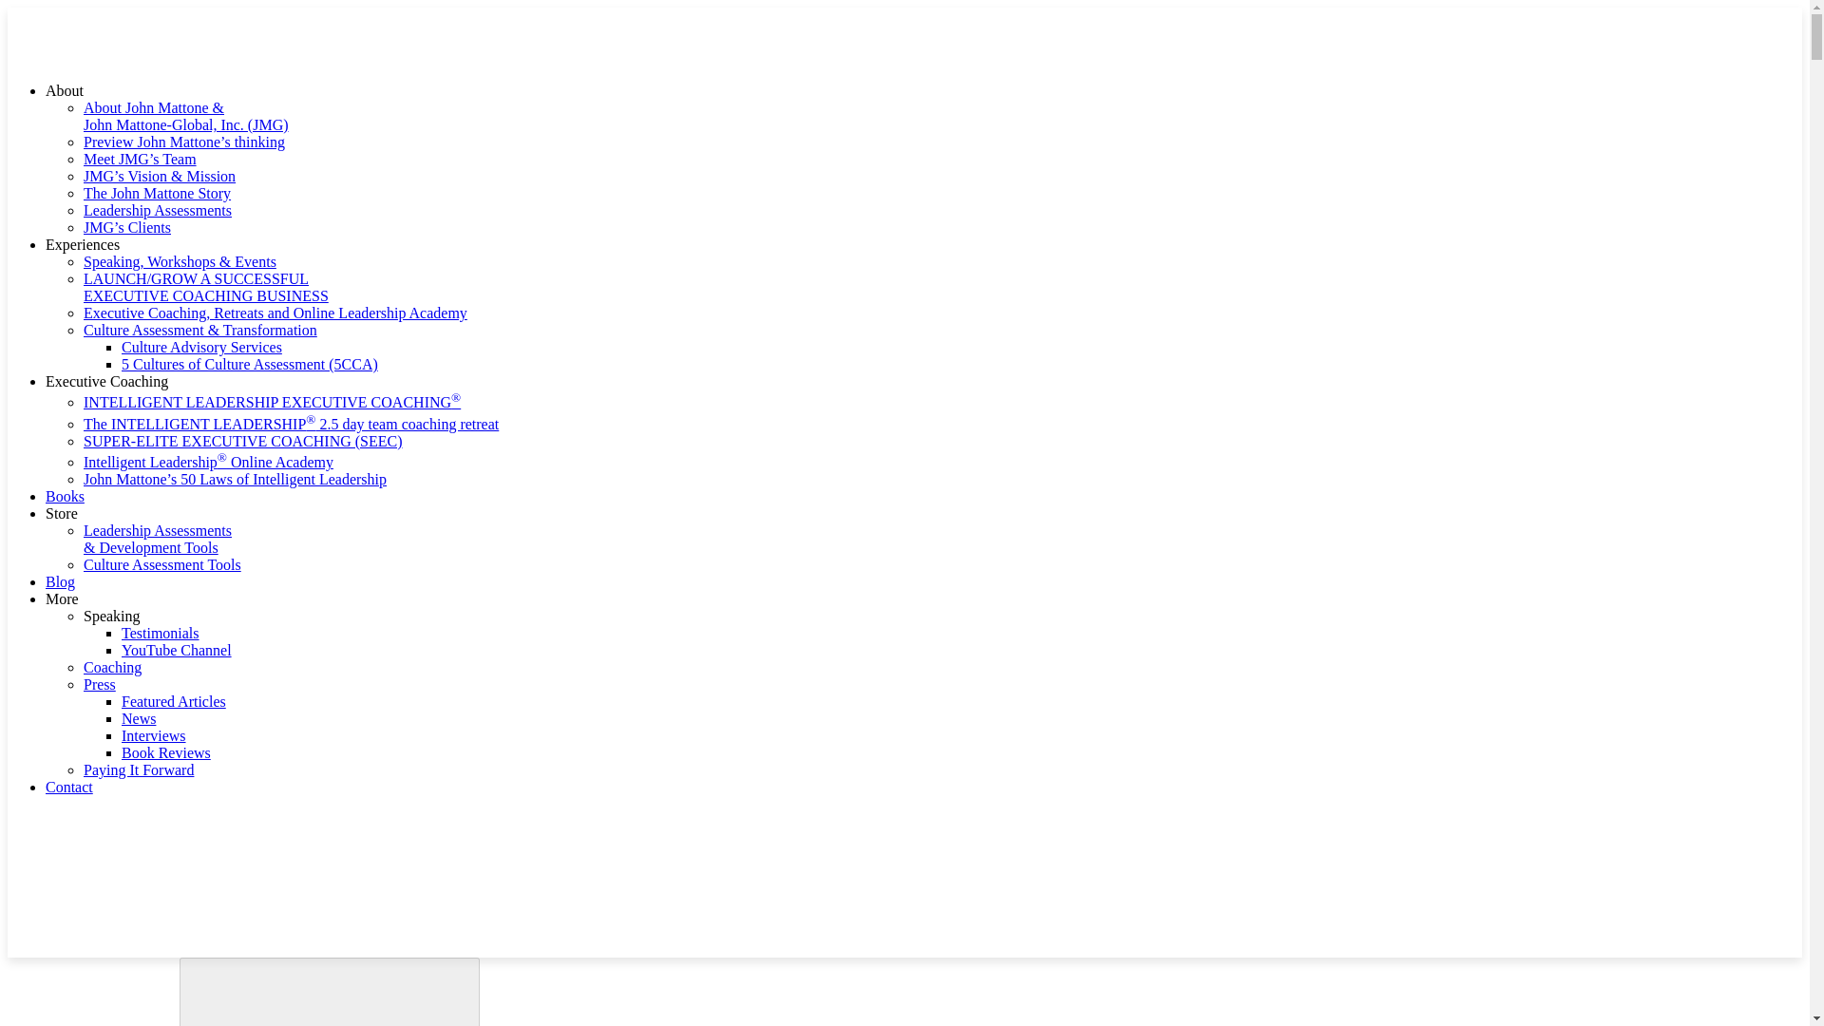 The width and height of the screenshot is (1824, 1026). What do you see at coordinates (139, 769) in the screenshot?
I see `Paying It Forward` at bounding box center [139, 769].